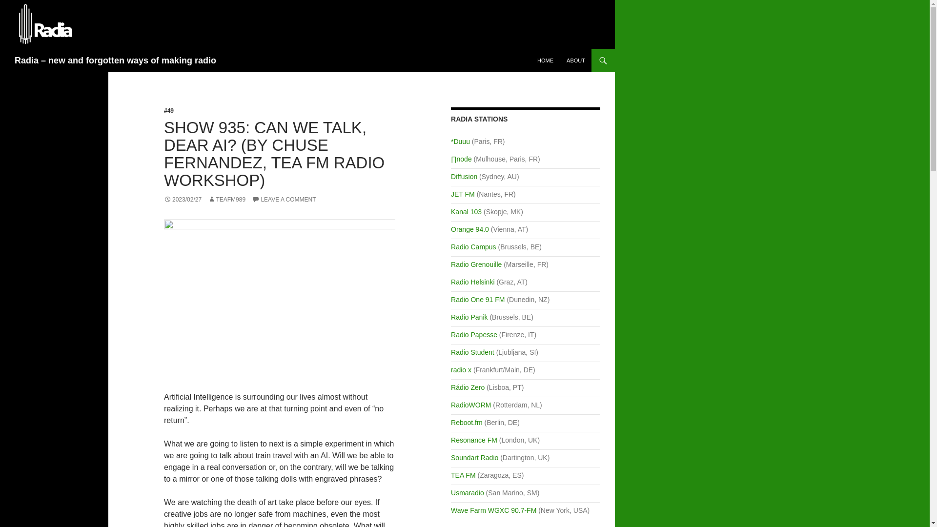 The height and width of the screenshot is (527, 937). I want to click on Radio One 91 FM, so click(477, 300).